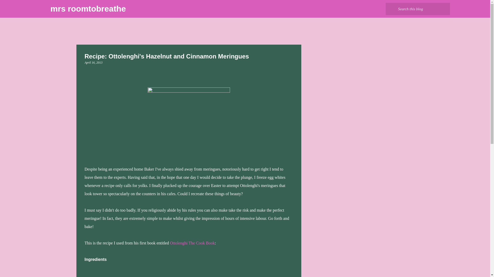 Image resolution: width=494 pixels, height=277 pixels. I want to click on Ottolenghi The Cook Book, so click(192, 243).